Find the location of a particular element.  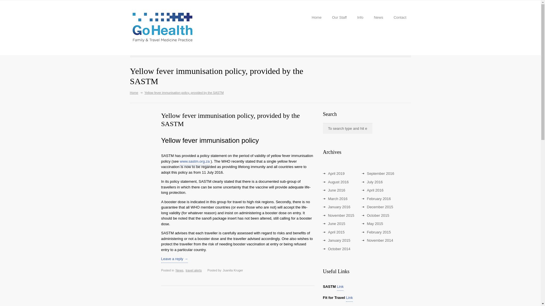

To search type and hit enter... is located at coordinates (347, 128).